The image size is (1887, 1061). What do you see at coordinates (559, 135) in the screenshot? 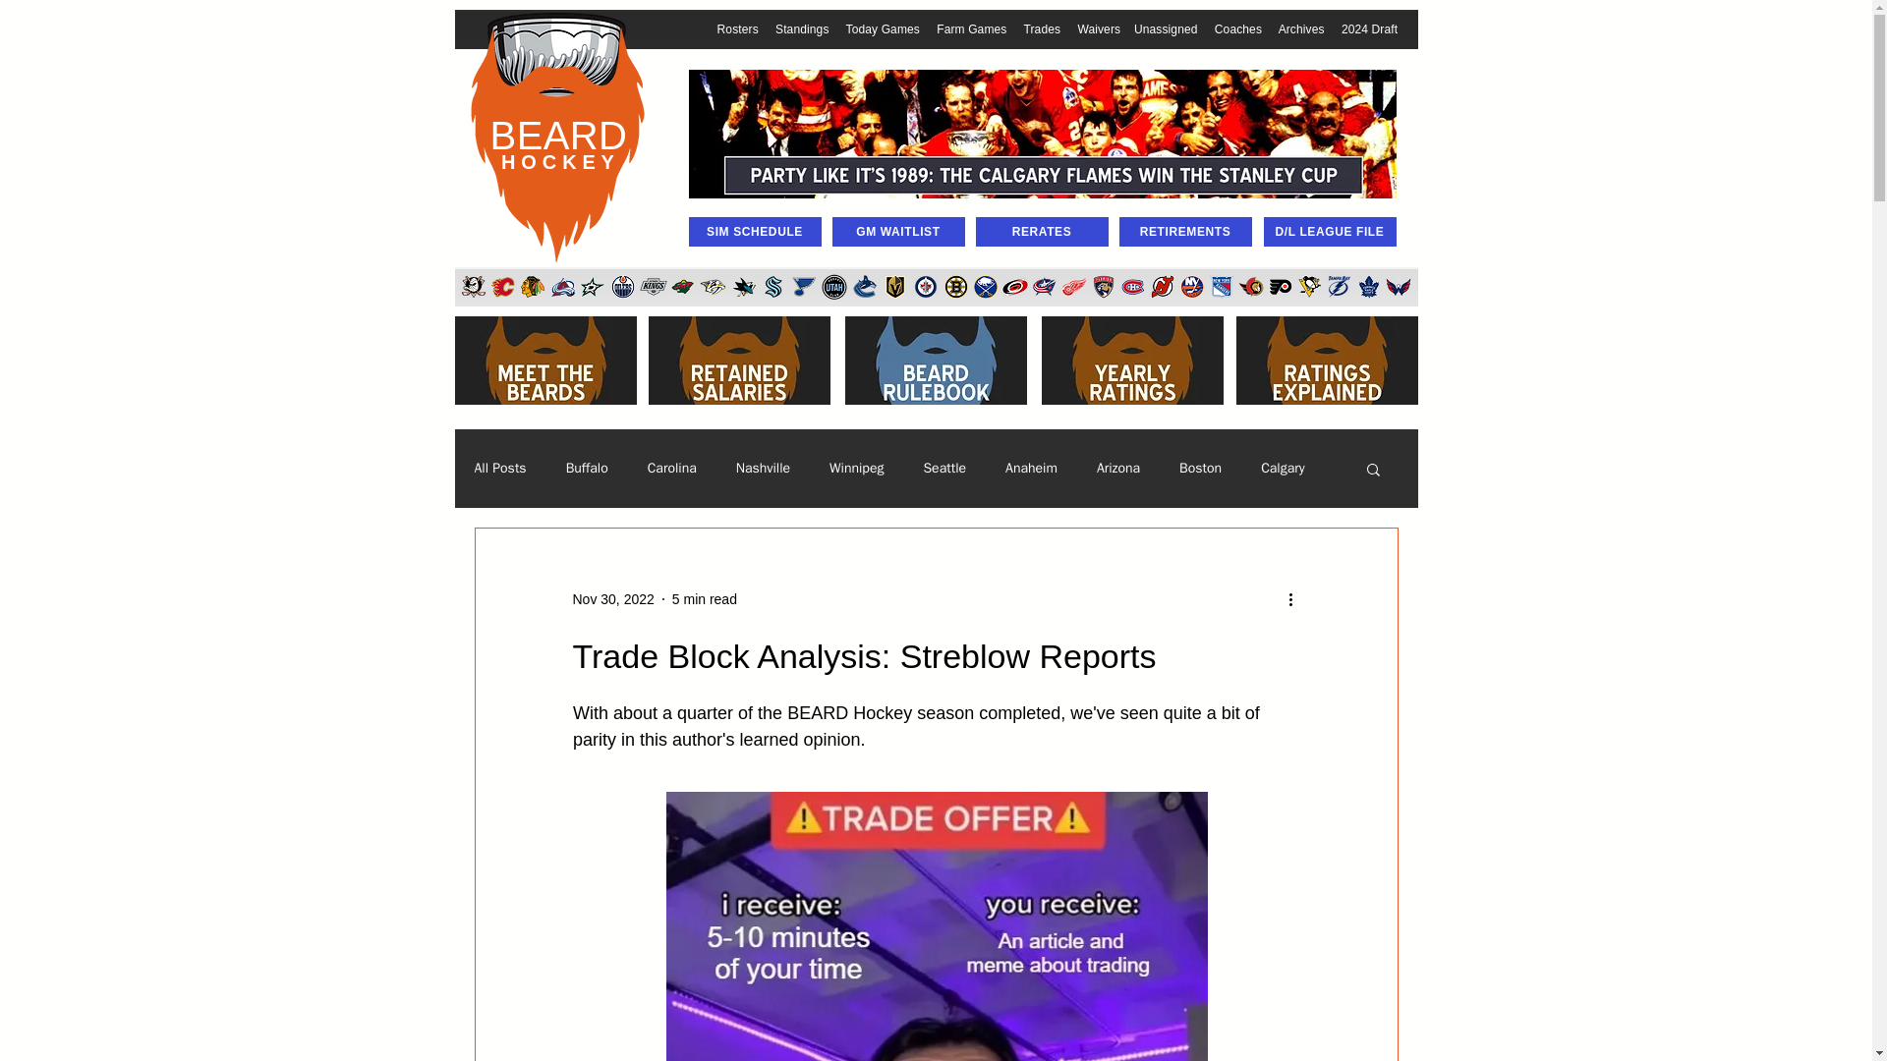
I see `BEARD` at bounding box center [559, 135].